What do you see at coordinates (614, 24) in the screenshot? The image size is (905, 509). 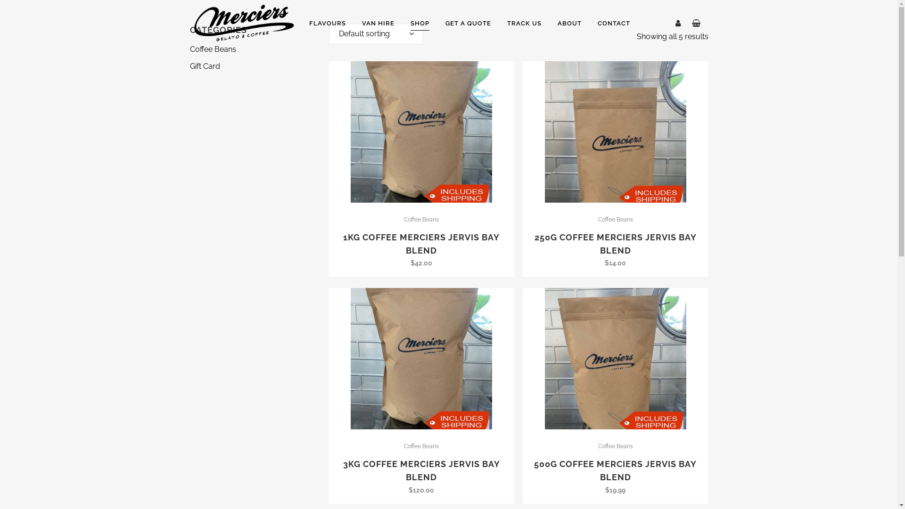 I see `CONTACT` at bounding box center [614, 24].